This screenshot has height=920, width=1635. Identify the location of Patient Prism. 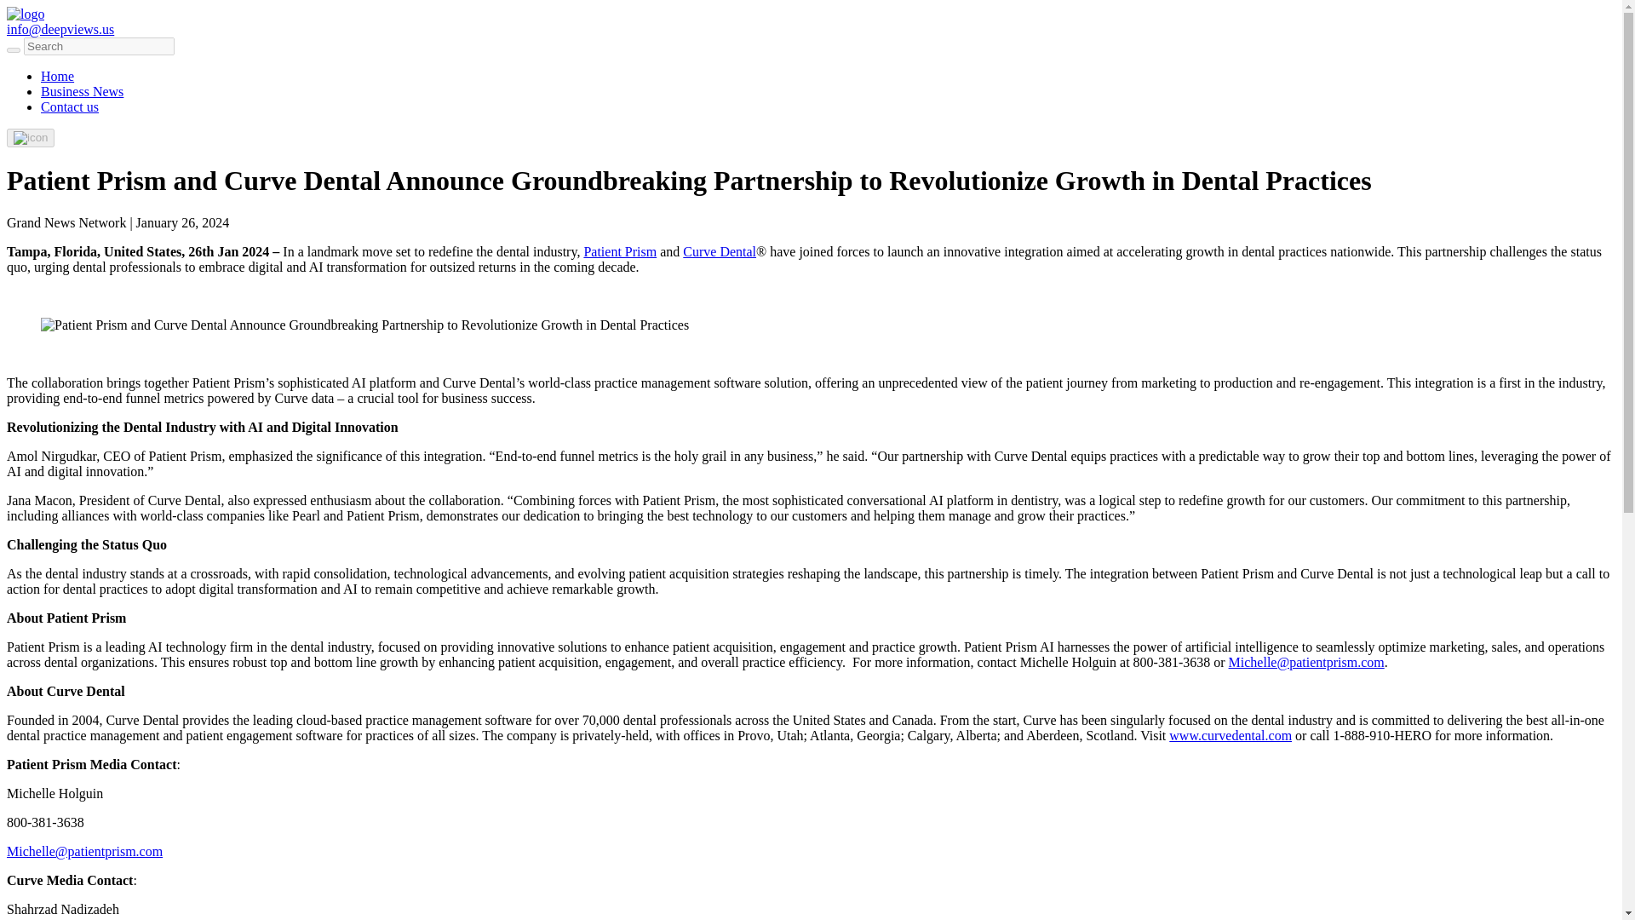
(620, 251).